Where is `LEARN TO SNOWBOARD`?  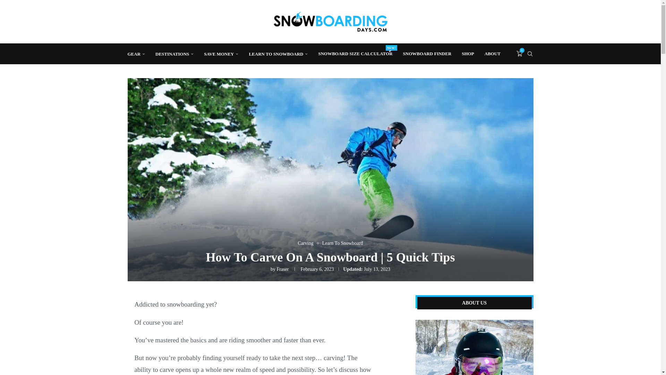 LEARN TO SNOWBOARD is located at coordinates (355, 53).